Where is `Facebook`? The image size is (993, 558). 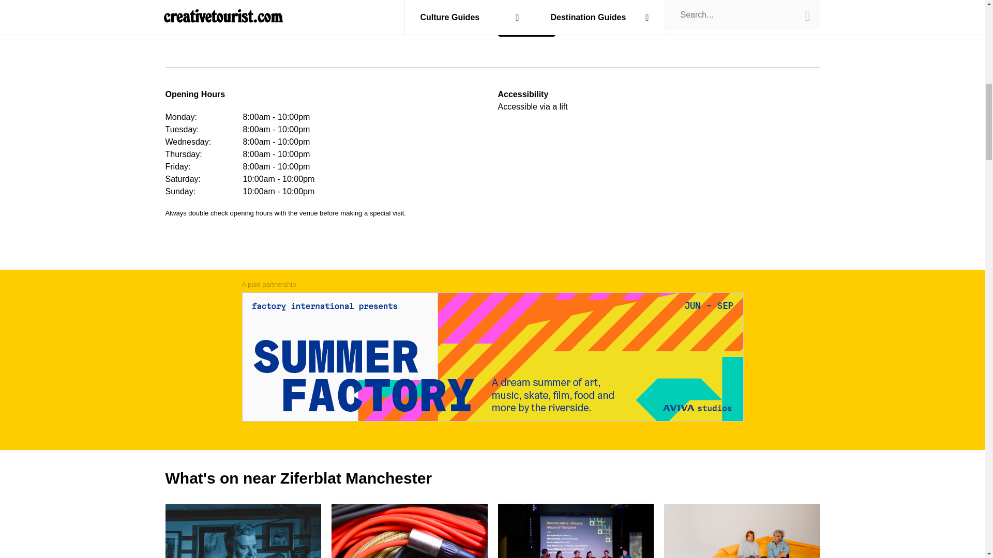
Facebook is located at coordinates (575, 531).